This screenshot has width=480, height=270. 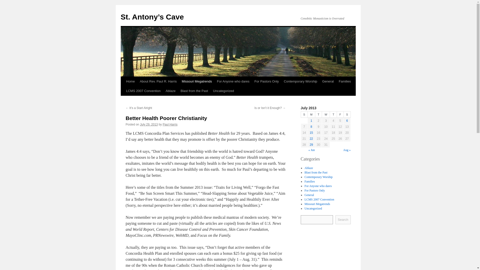 I want to click on Home, so click(x=130, y=81).